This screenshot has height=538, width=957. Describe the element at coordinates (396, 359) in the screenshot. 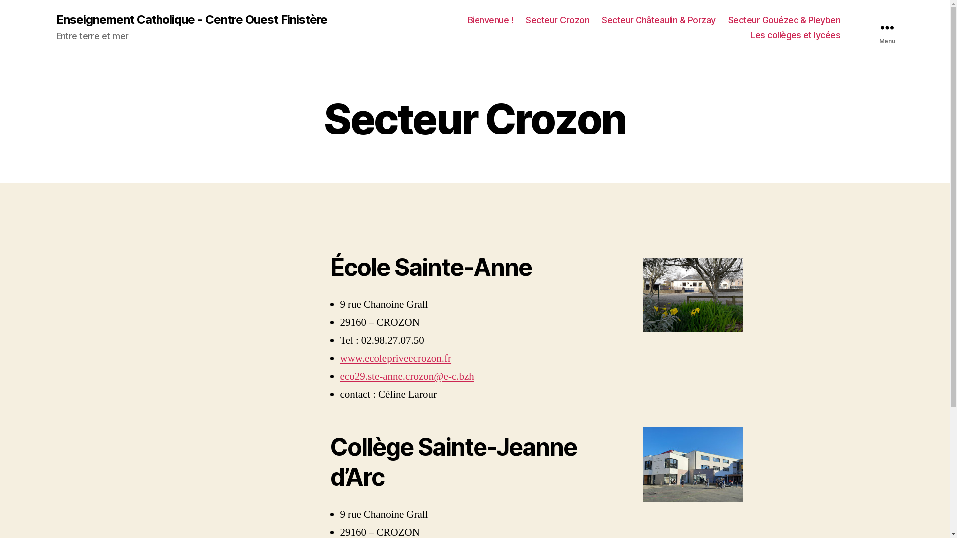

I see `www.ecolepriveecrozon.fr` at that location.